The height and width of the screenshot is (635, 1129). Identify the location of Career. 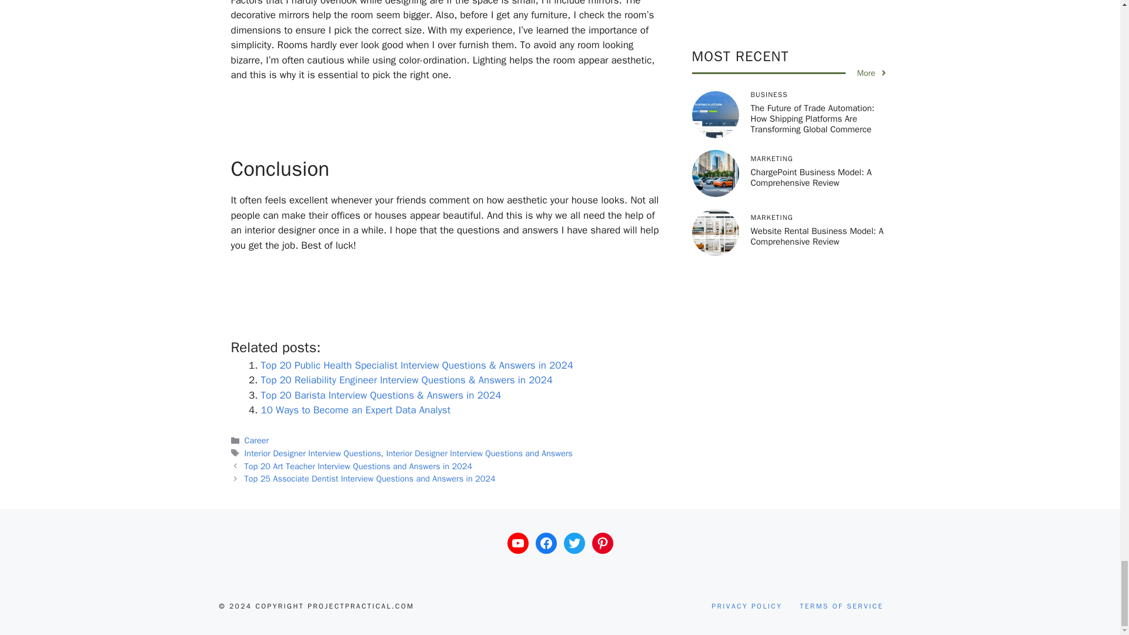
(257, 440).